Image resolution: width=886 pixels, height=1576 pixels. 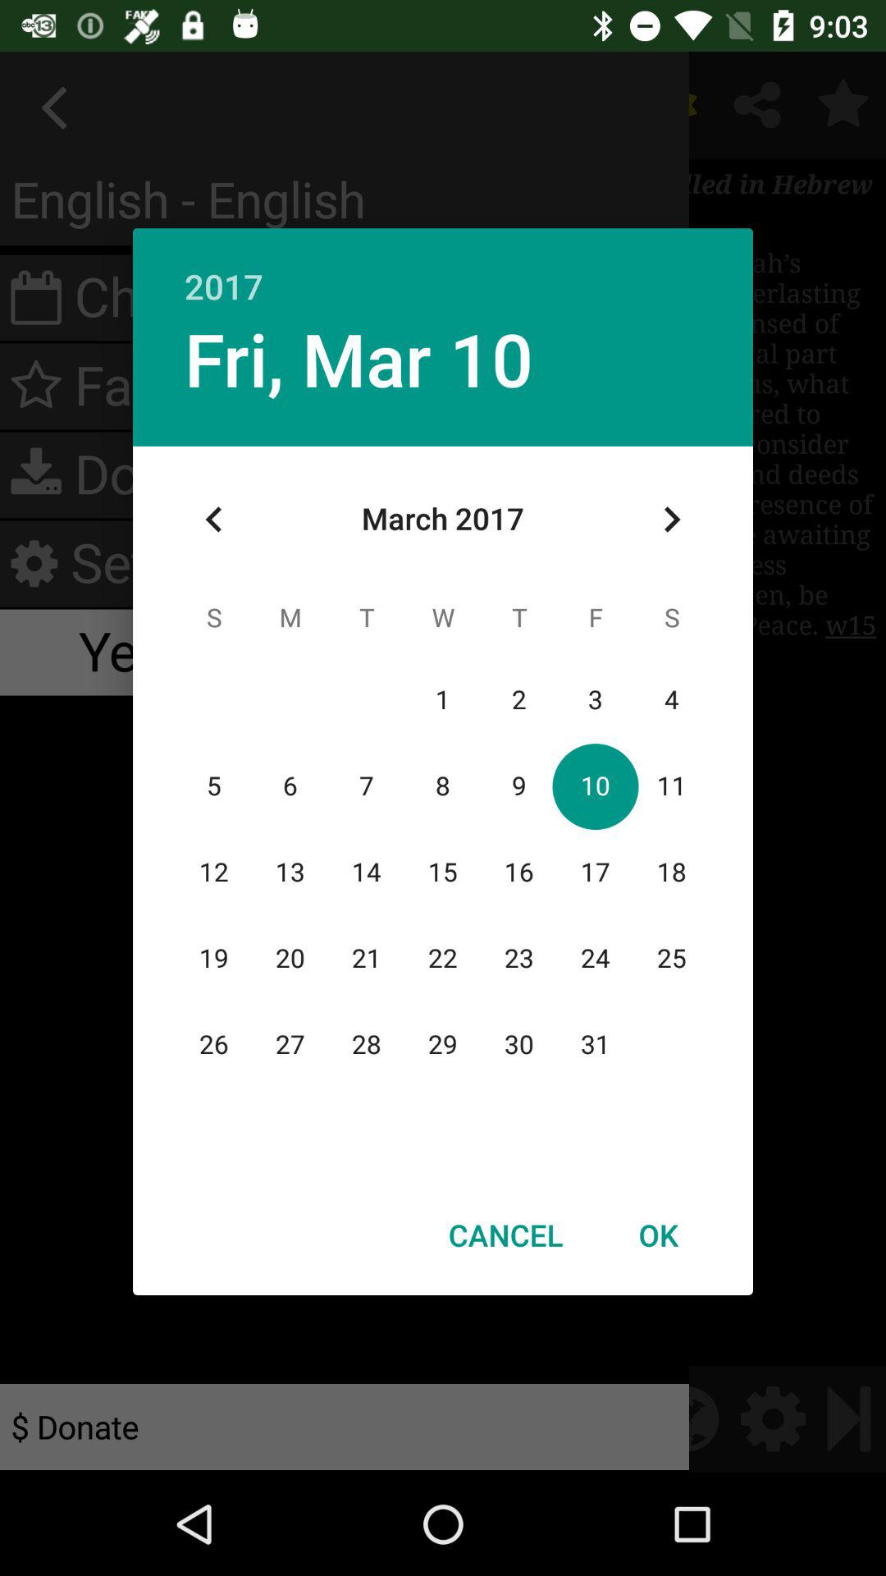 What do you see at coordinates (658, 1235) in the screenshot?
I see `turn on the ok` at bounding box center [658, 1235].